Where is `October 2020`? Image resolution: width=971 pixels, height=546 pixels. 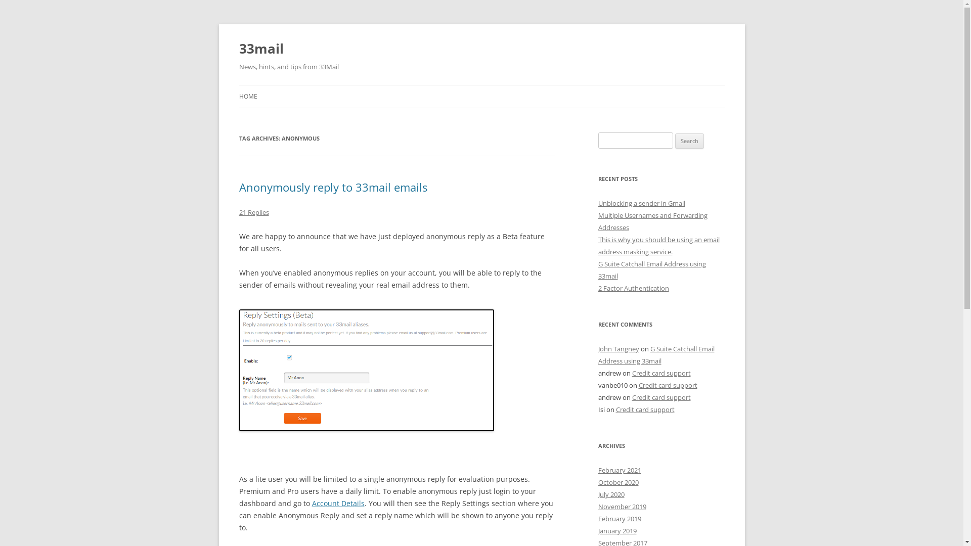
October 2020 is located at coordinates (618, 482).